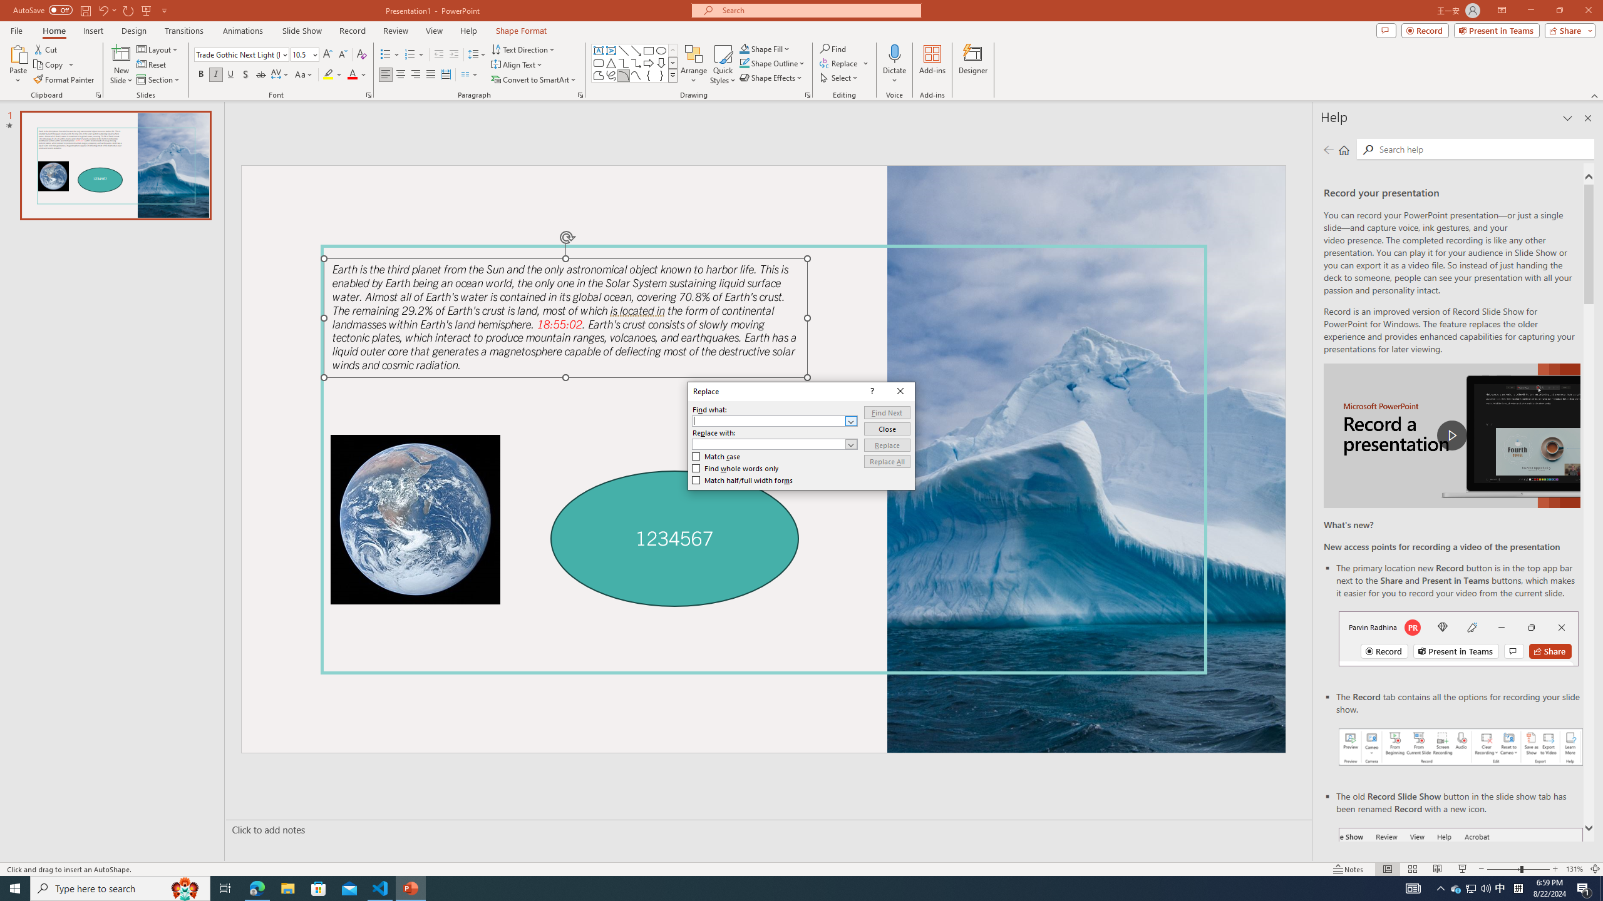 The width and height of the screenshot is (1603, 901). Describe the element at coordinates (361, 55) in the screenshot. I see `Clear Formatting` at that location.